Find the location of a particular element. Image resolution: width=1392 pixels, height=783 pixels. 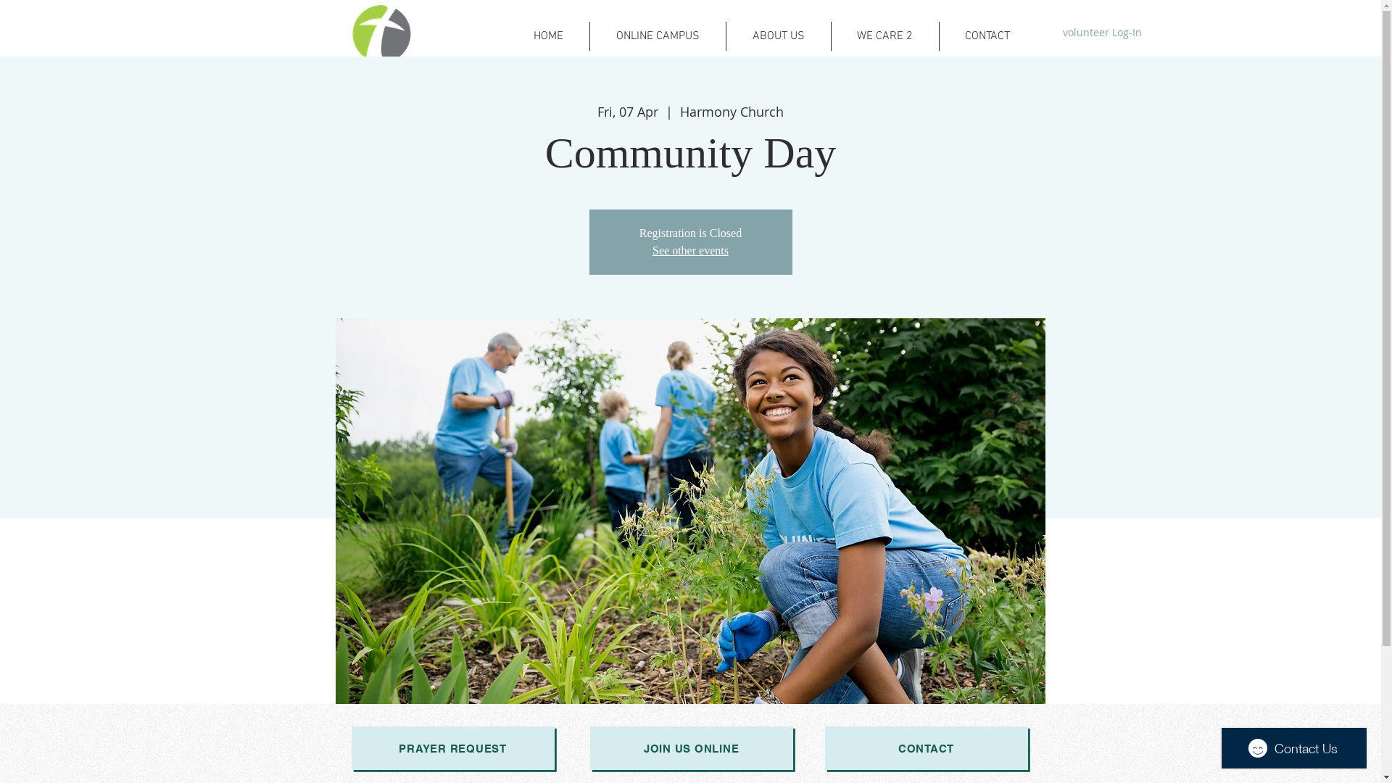

volunteer Log-In is located at coordinates (1096, 33).